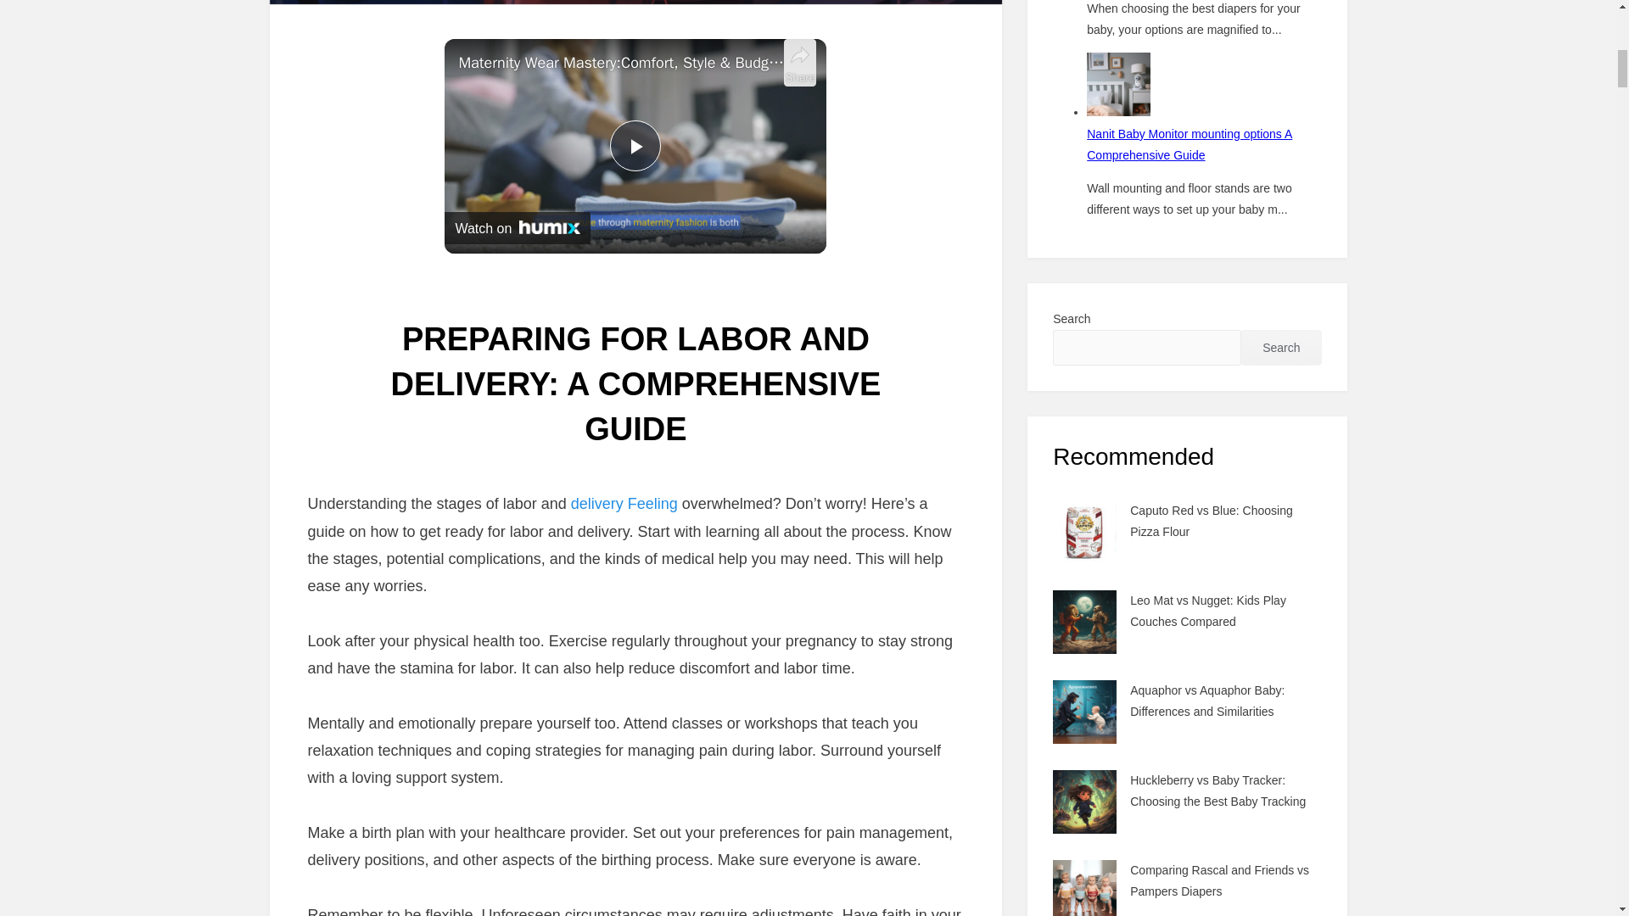 This screenshot has height=916, width=1629. What do you see at coordinates (518, 227) in the screenshot?
I see `Watch on` at bounding box center [518, 227].